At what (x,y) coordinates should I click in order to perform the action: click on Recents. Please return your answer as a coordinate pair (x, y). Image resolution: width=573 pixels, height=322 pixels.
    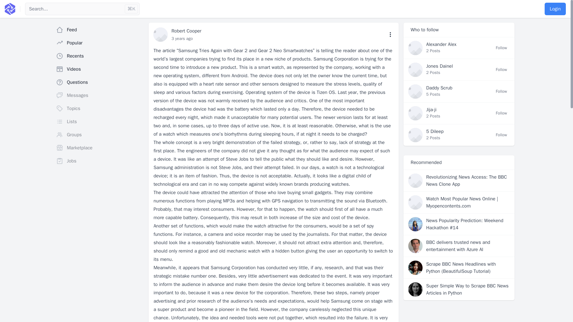
    Looking at the image, I should click on (100, 56).